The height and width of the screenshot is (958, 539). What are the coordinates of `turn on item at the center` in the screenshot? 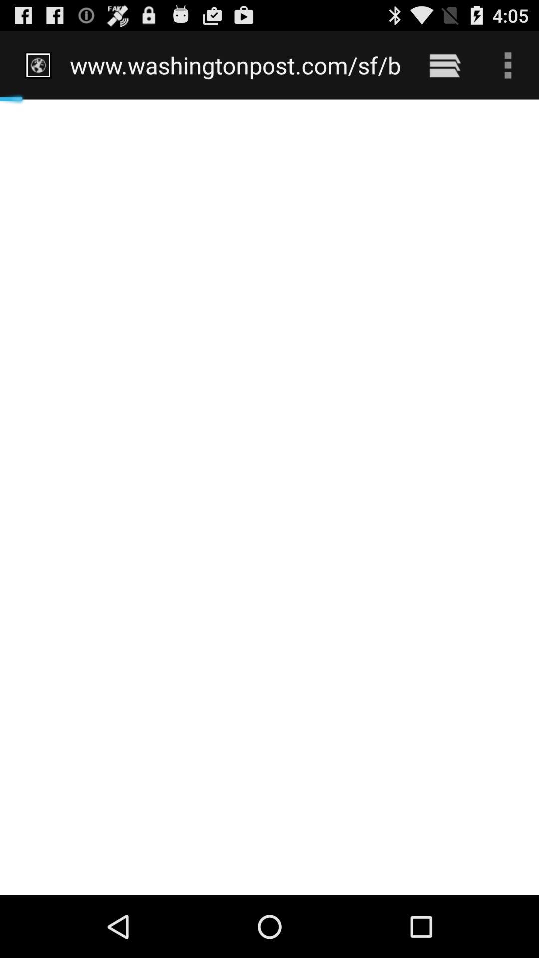 It's located at (269, 497).